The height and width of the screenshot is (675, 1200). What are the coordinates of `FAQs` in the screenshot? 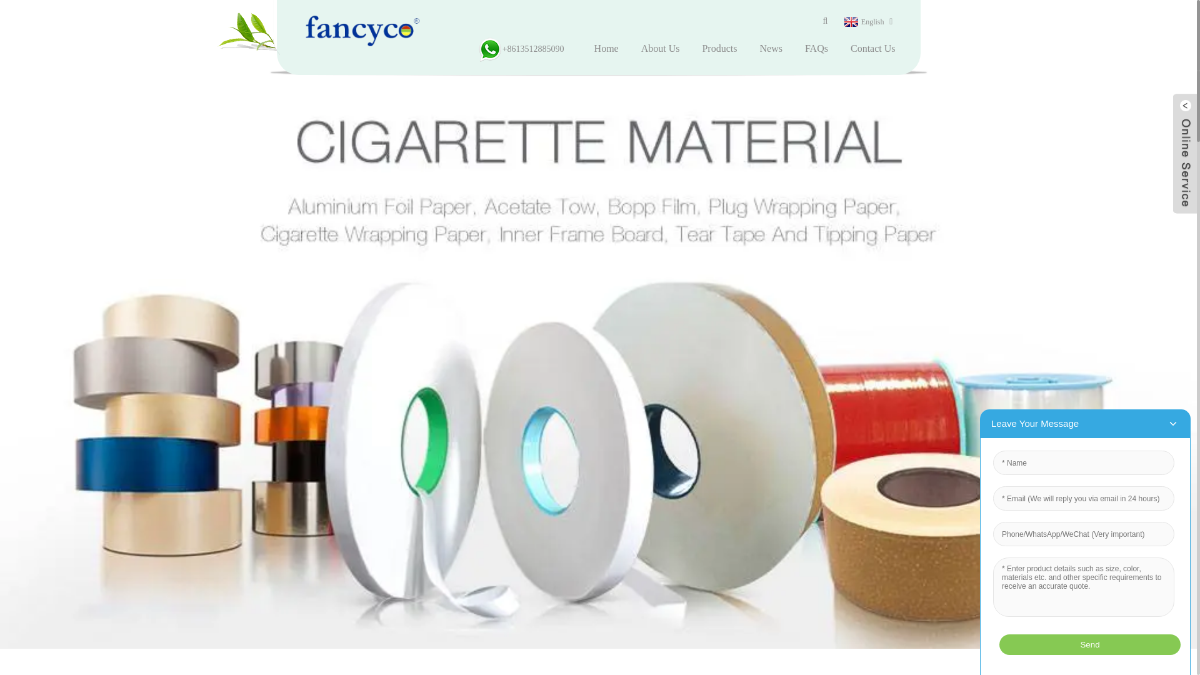 It's located at (816, 49).